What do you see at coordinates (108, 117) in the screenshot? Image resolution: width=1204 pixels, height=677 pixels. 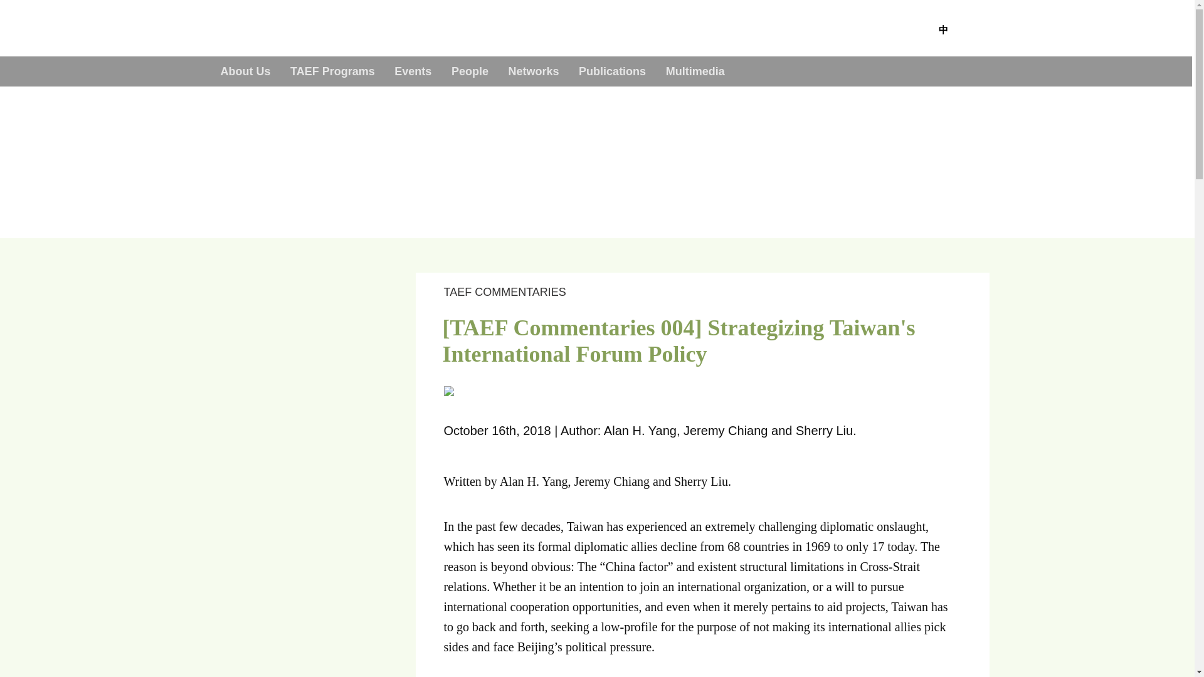 I see `TAEF Commentaries` at bounding box center [108, 117].